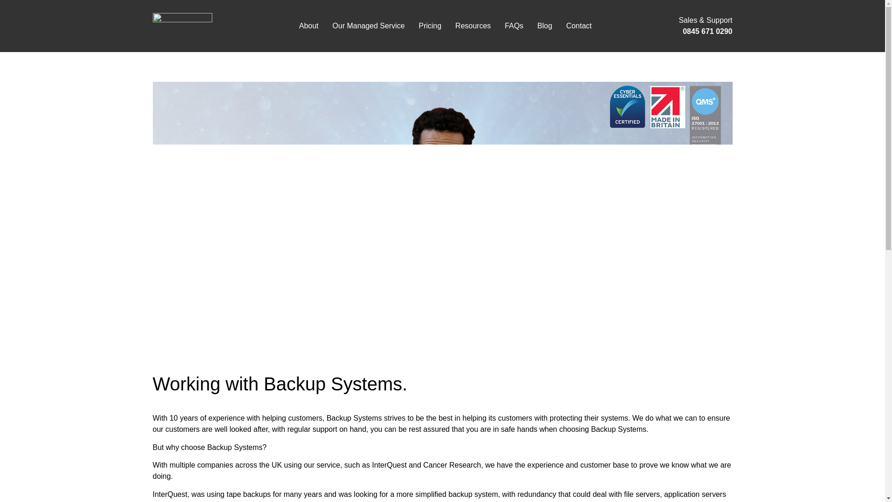 The width and height of the screenshot is (892, 502). I want to click on Pricing, so click(430, 26).